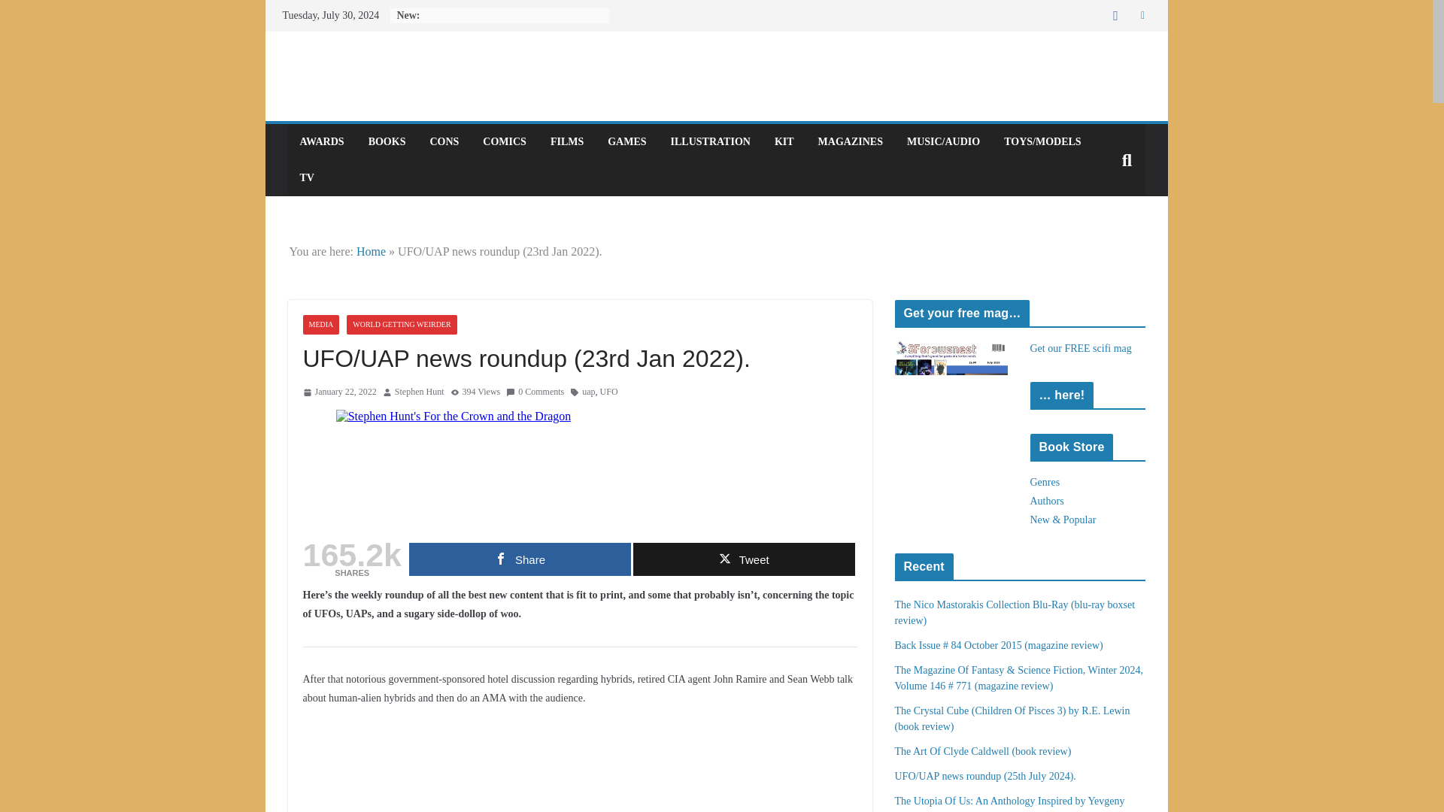 Image resolution: width=1444 pixels, height=812 pixels. Describe the element at coordinates (401, 325) in the screenshot. I see `WORLD GETTING WEIRDER` at that location.